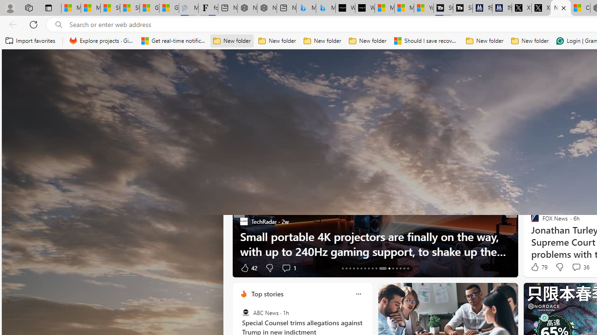  I want to click on Shopping, so click(578, 124).